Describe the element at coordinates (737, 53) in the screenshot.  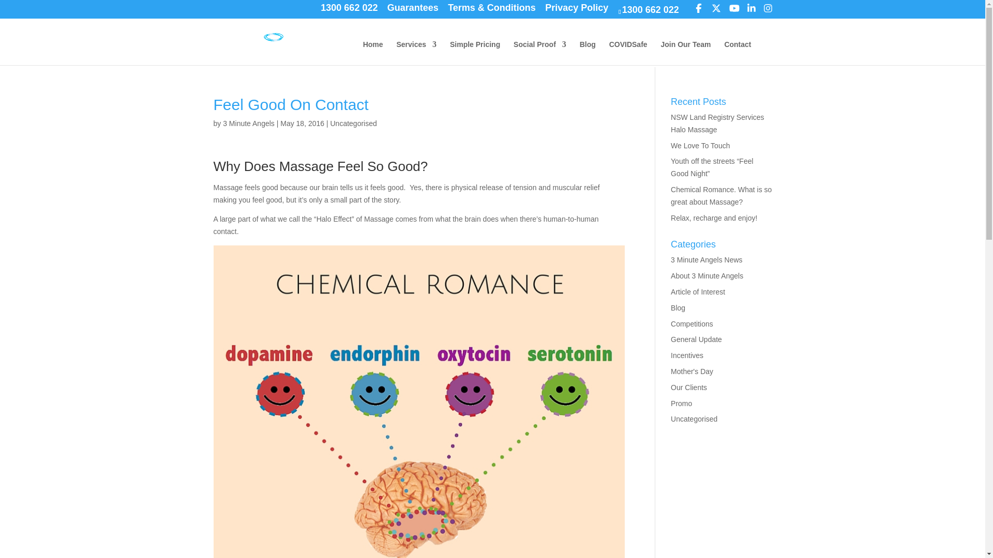
I see `Contact` at that location.